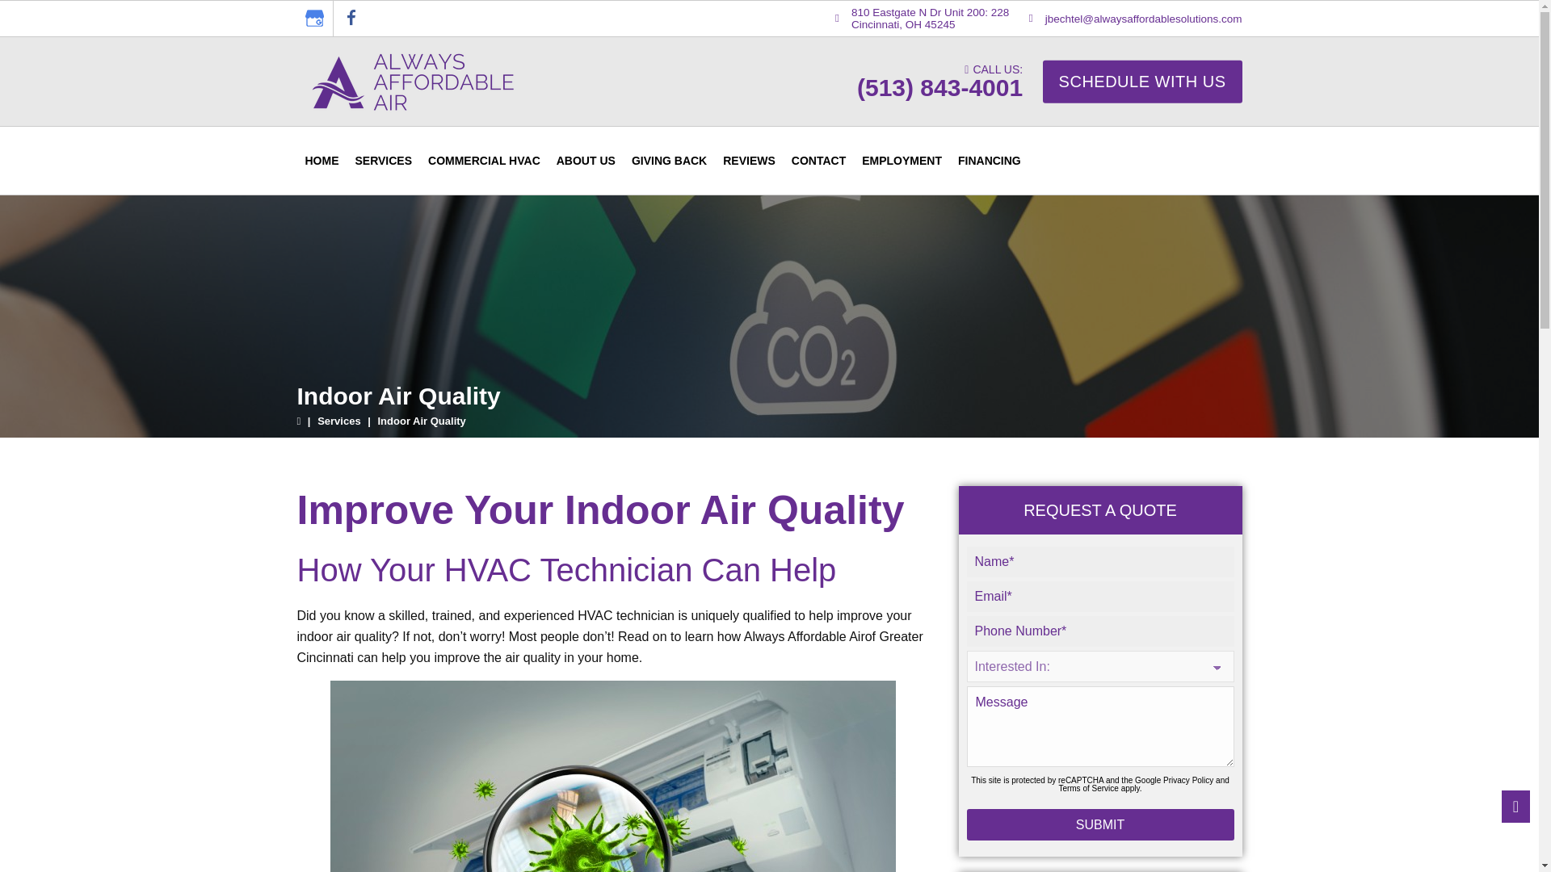 The image size is (1551, 872). Describe the element at coordinates (1099, 825) in the screenshot. I see `Submit` at that location.